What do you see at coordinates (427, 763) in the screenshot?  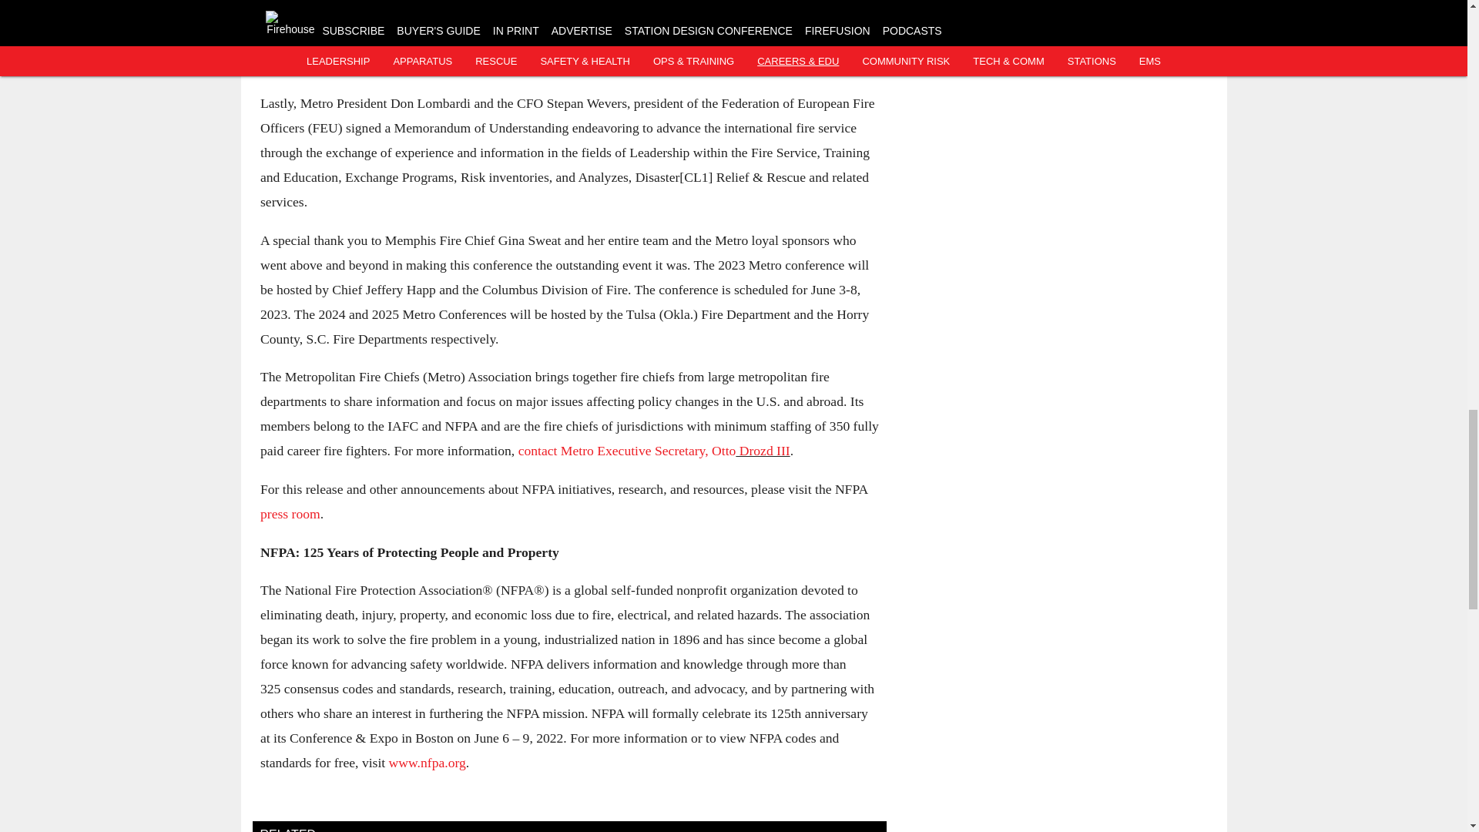 I see `www.nfpa.org` at bounding box center [427, 763].